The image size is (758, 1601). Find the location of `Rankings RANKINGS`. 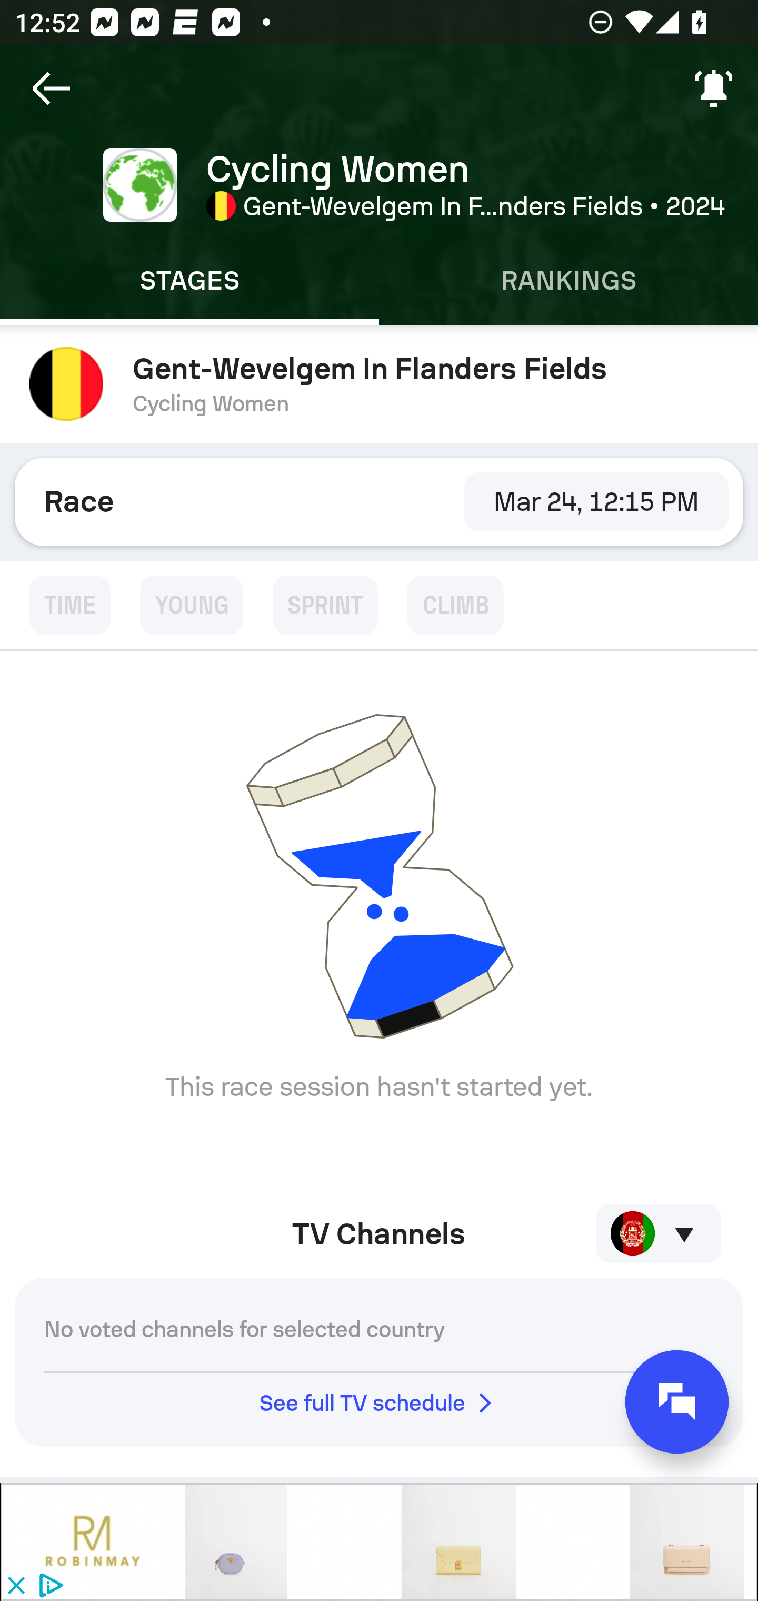

Rankings RANKINGS is located at coordinates (568, 281).